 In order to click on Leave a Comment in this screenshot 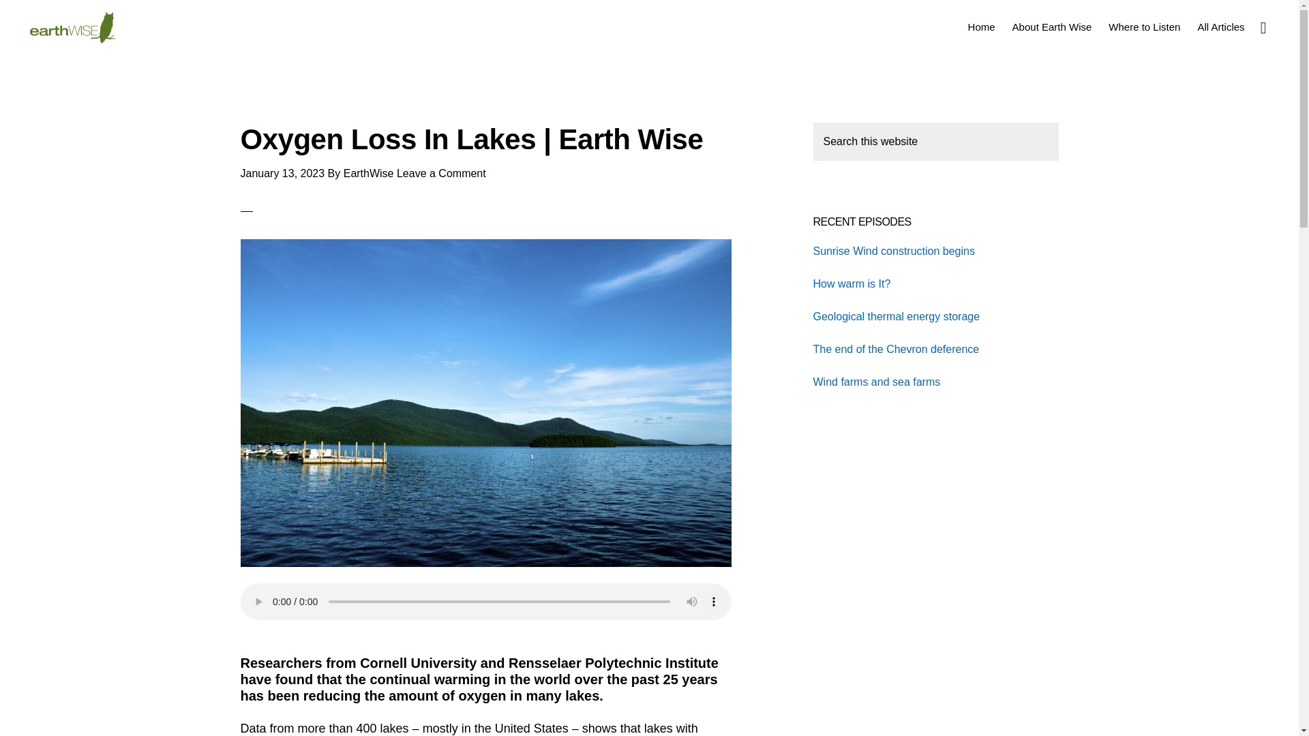, I will do `click(440, 173)`.